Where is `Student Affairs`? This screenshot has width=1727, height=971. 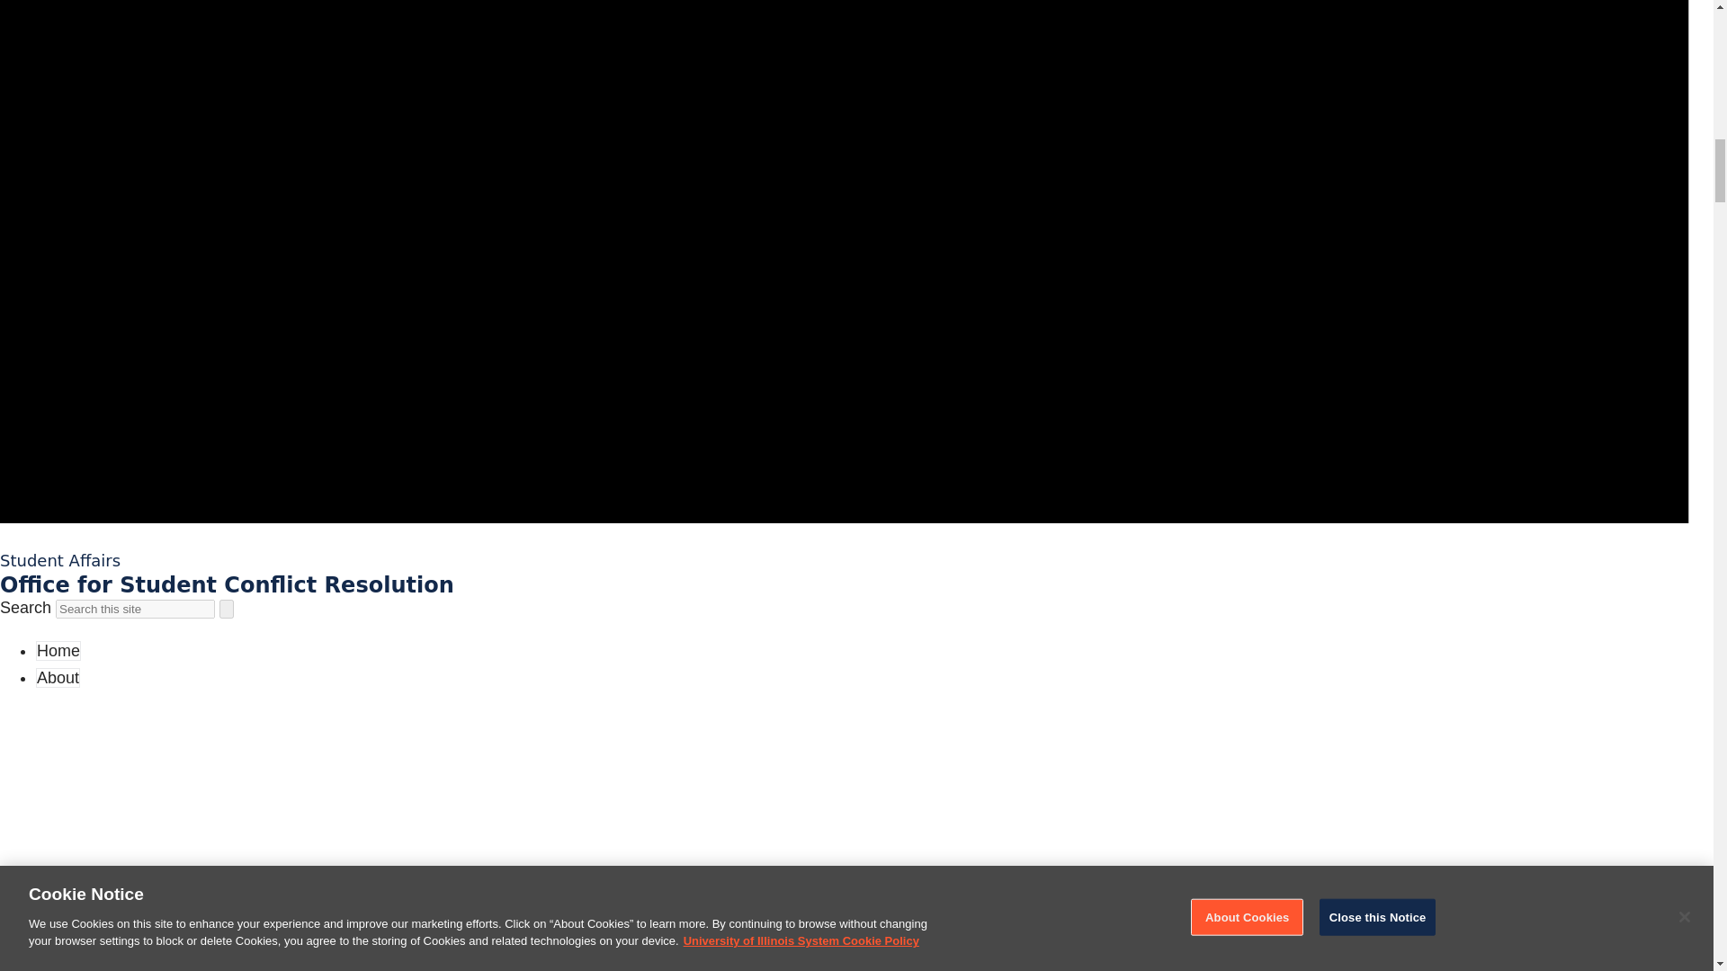 Student Affairs is located at coordinates (62, 561).